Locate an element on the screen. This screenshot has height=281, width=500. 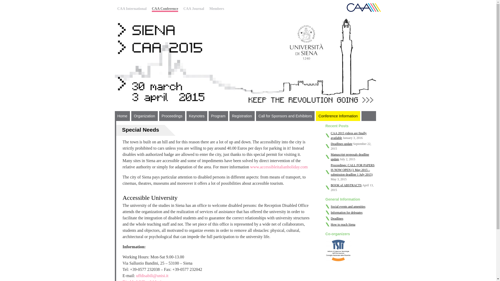
www.accessibleitalianholiday.com is located at coordinates (279, 167).